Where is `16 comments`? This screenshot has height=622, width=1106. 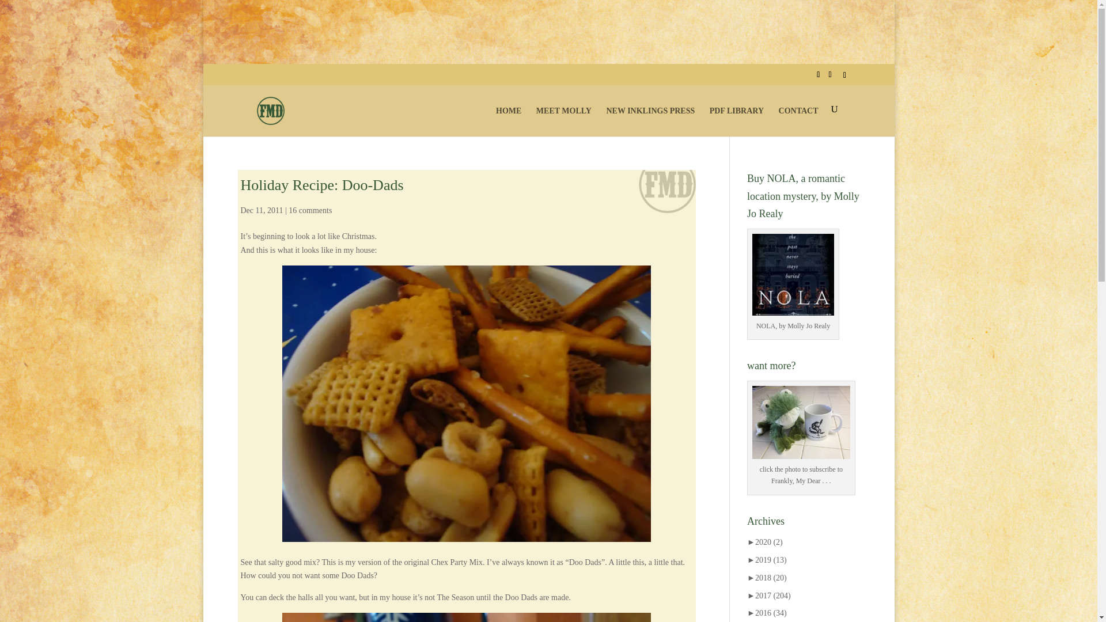
16 comments is located at coordinates (310, 210).